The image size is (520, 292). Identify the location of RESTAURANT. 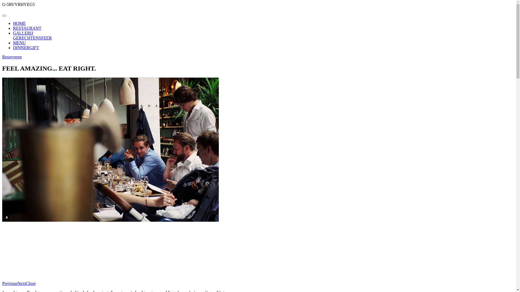
(27, 28).